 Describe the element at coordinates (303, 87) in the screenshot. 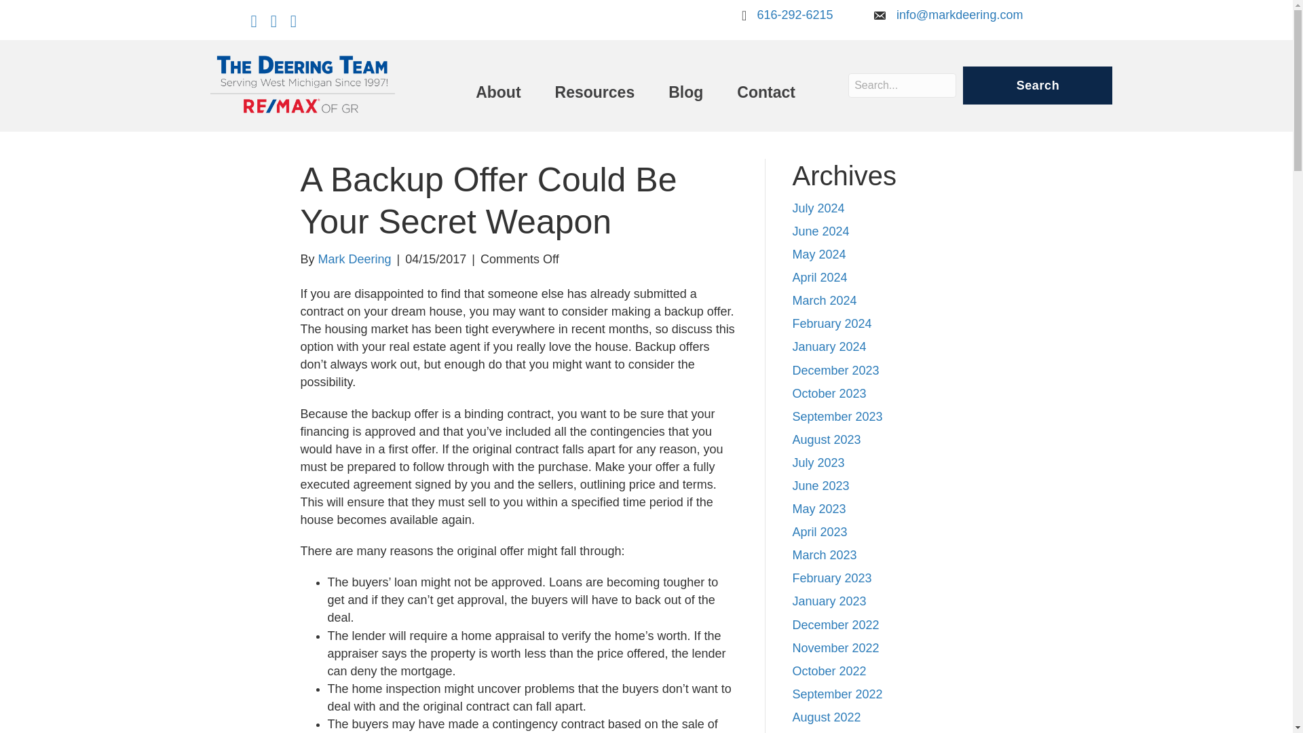

I see `website logo 2-05` at that location.